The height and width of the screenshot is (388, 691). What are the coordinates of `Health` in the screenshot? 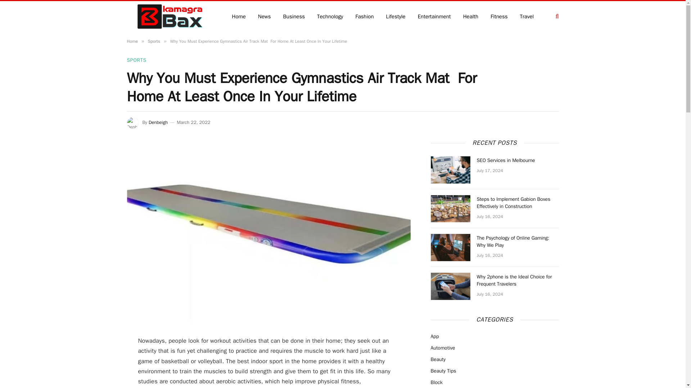 It's located at (471, 16).